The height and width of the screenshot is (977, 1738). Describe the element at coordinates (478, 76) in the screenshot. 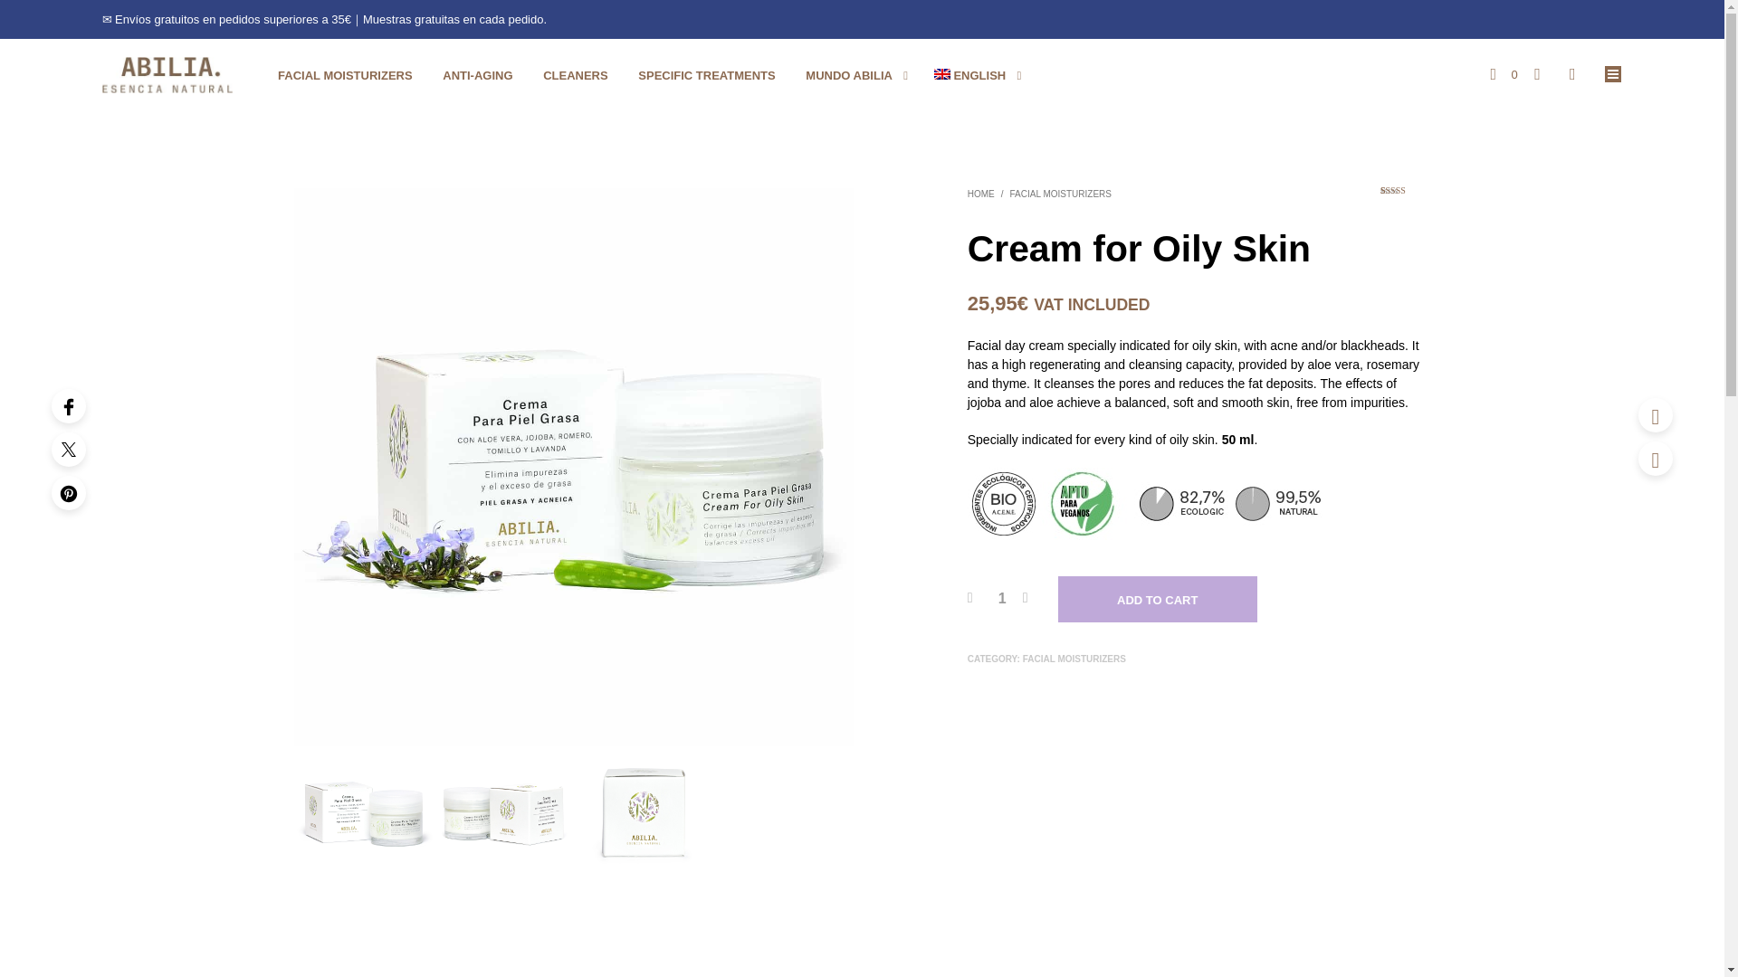

I see `ANTI-AGING` at that location.